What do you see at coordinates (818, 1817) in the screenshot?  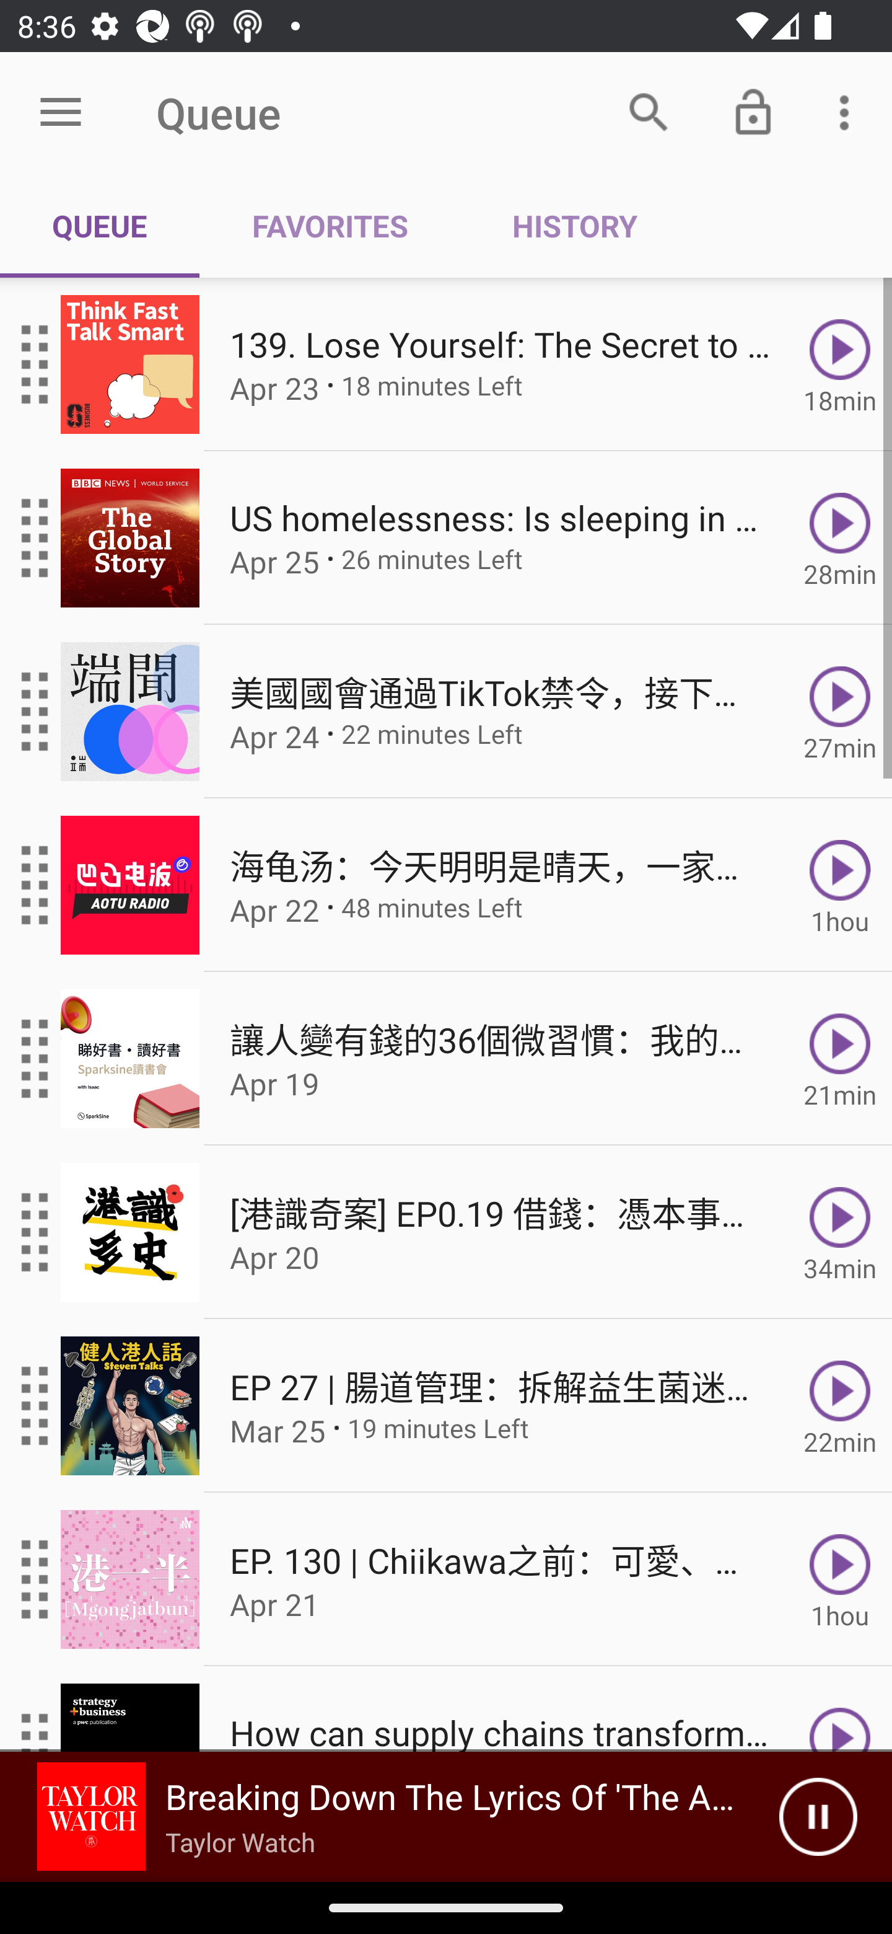 I see `Pause` at bounding box center [818, 1817].